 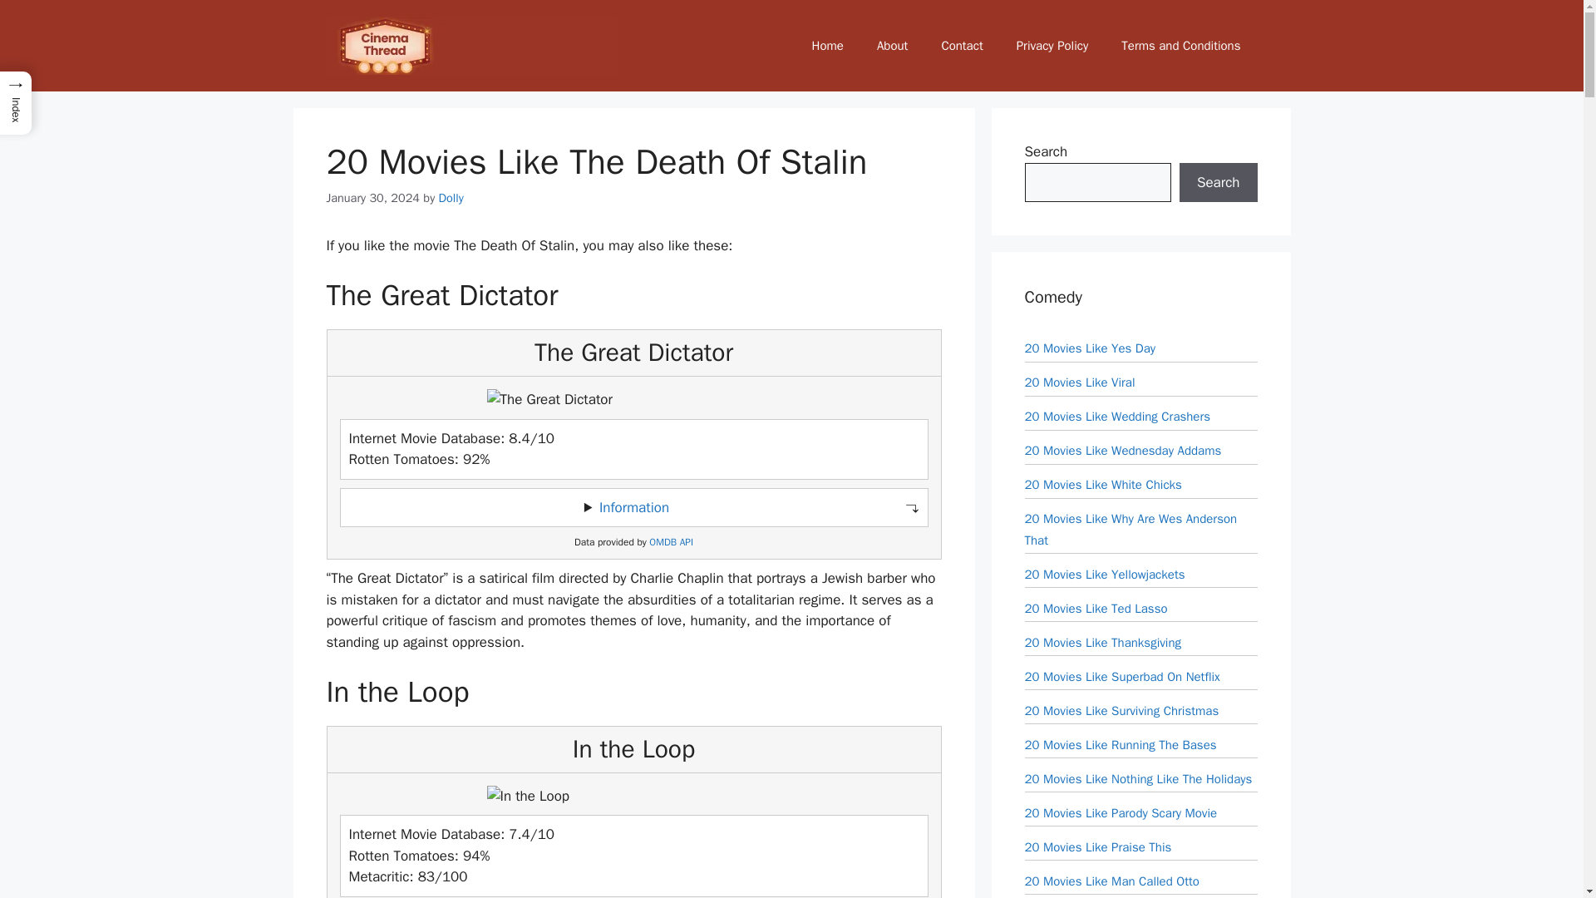 I want to click on Home, so click(x=827, y=45).